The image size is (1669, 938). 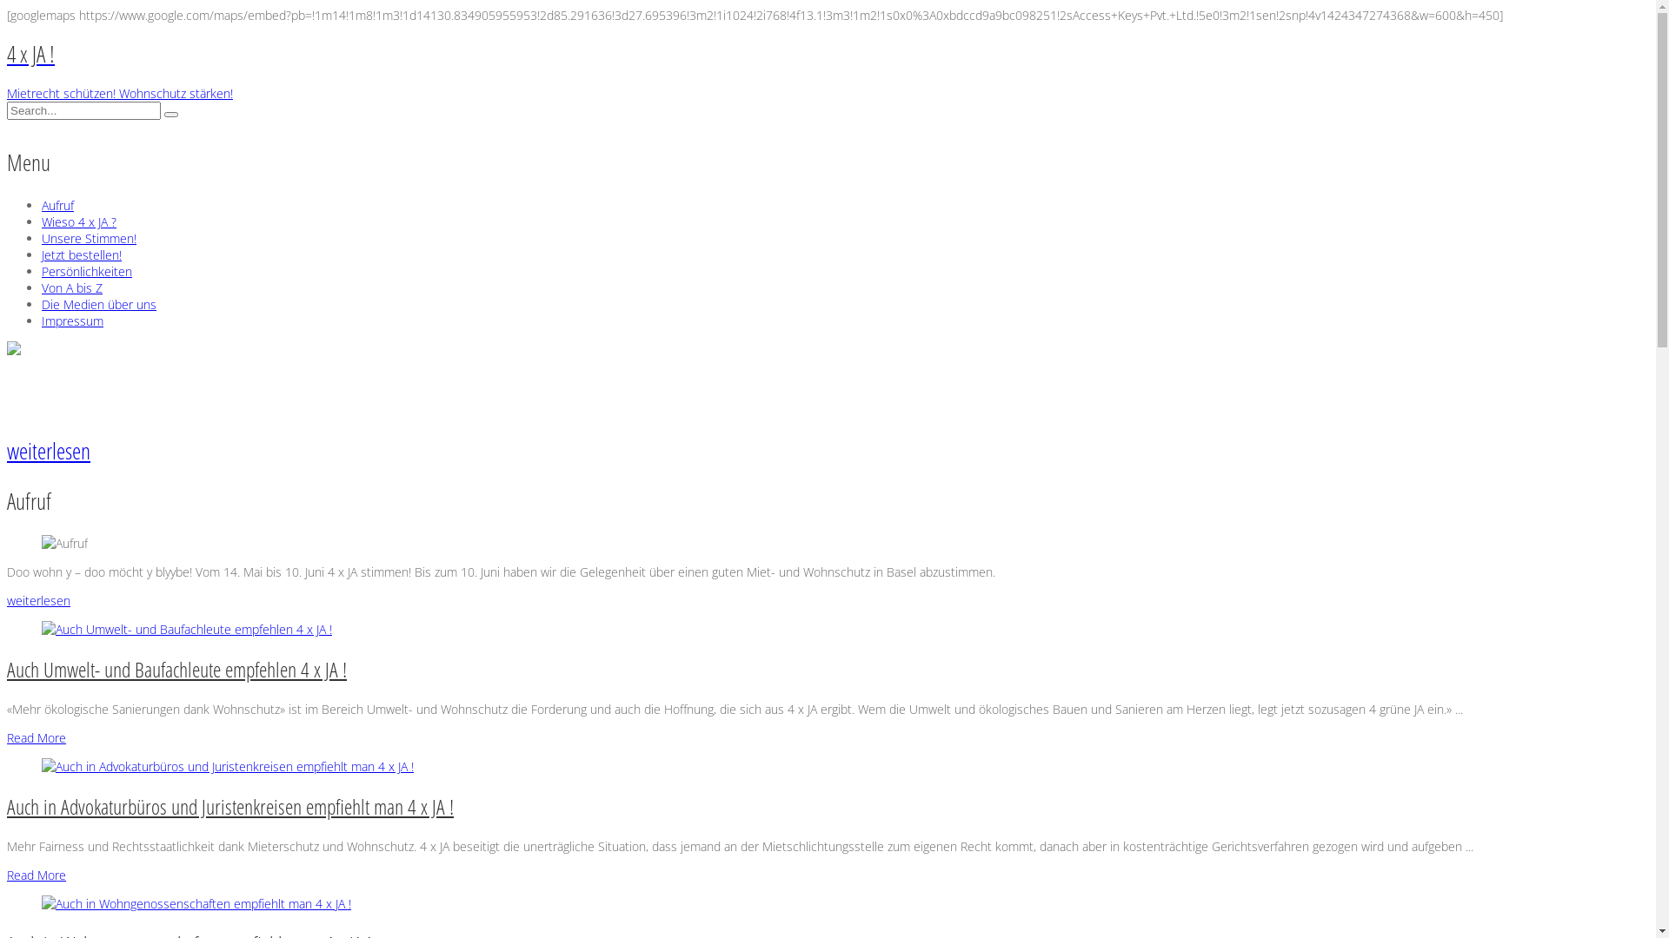 What do you see at coordinates (73, 321) in the screenshot?
I see `Impressum` at bounding box center [73, 321].